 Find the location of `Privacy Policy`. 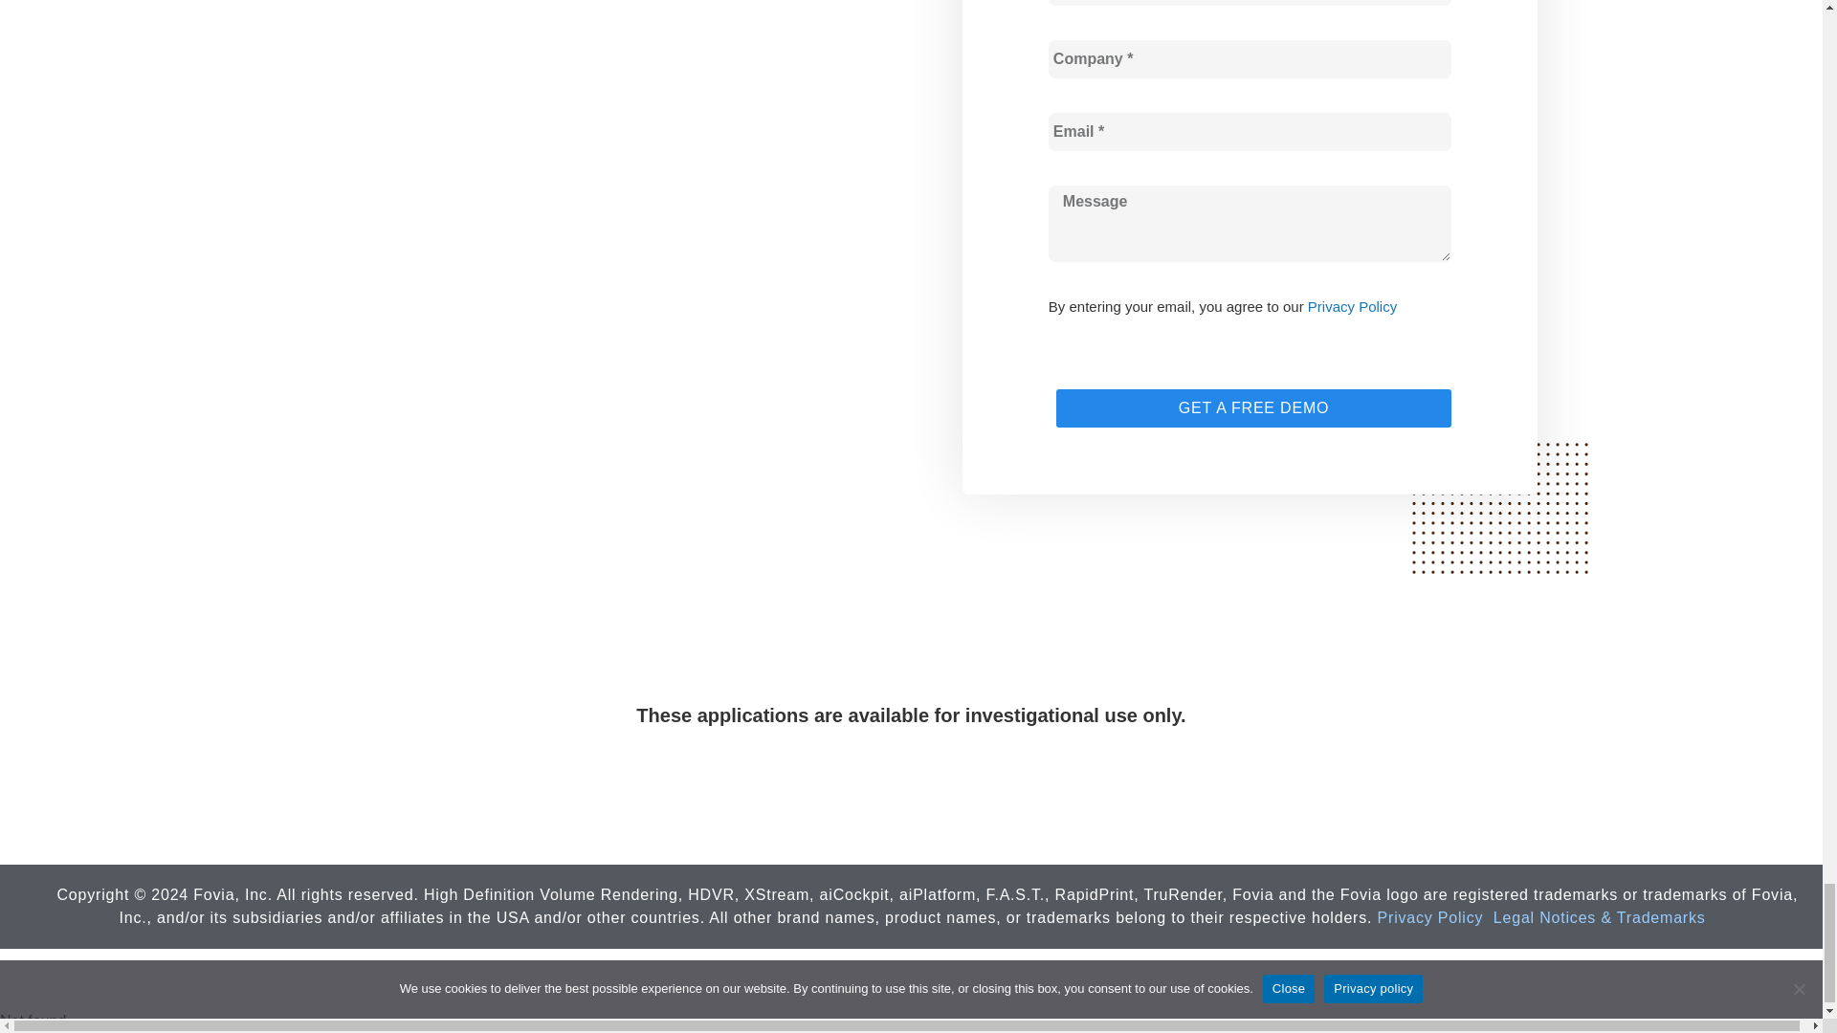

Privacy Policy is located at coordinates (1352, 307).